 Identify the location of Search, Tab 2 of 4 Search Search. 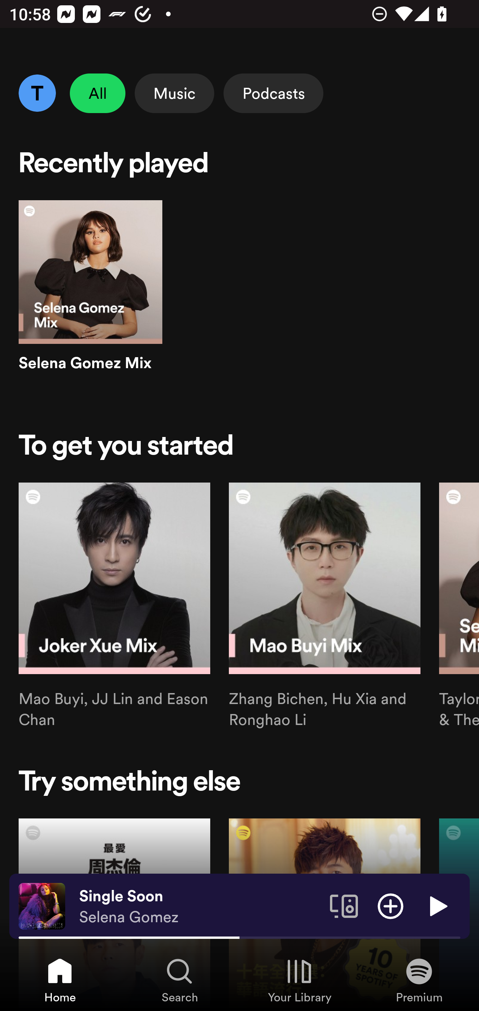
(180, 980).